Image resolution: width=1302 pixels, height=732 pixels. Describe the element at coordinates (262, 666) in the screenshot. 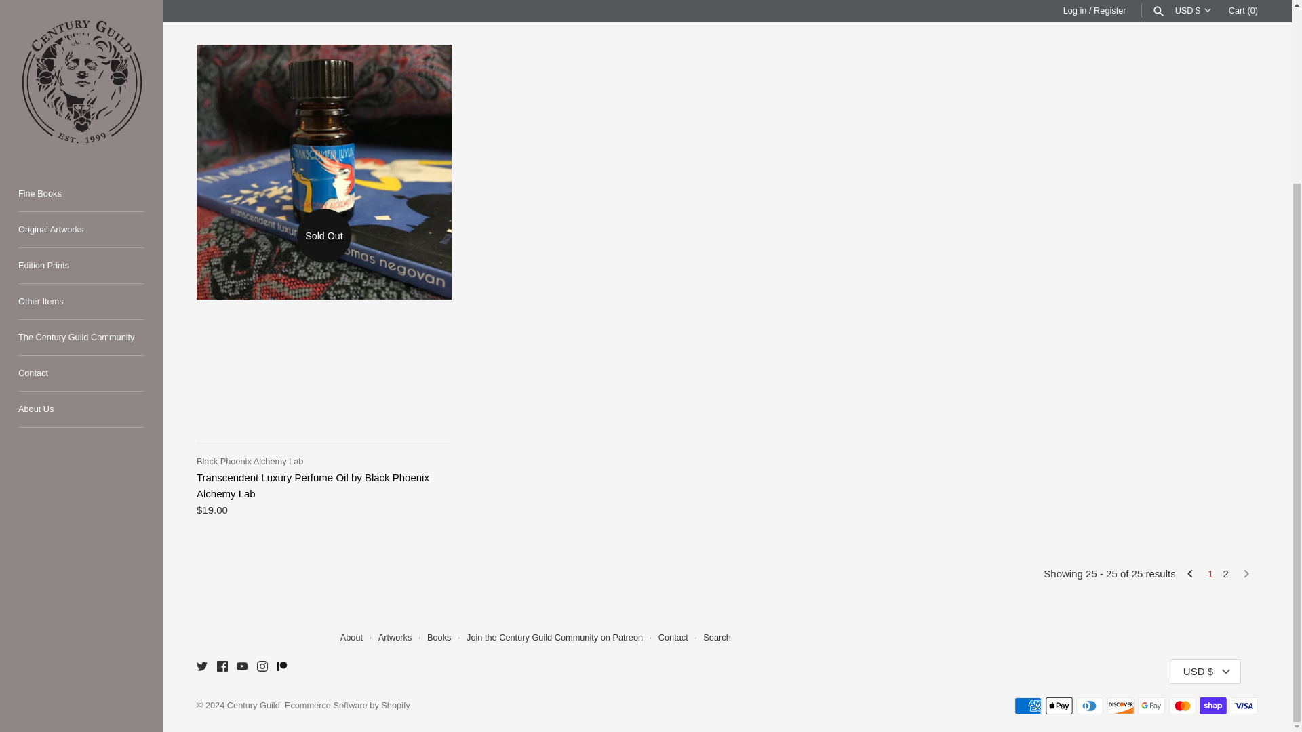

I see `Instagram` at that location.